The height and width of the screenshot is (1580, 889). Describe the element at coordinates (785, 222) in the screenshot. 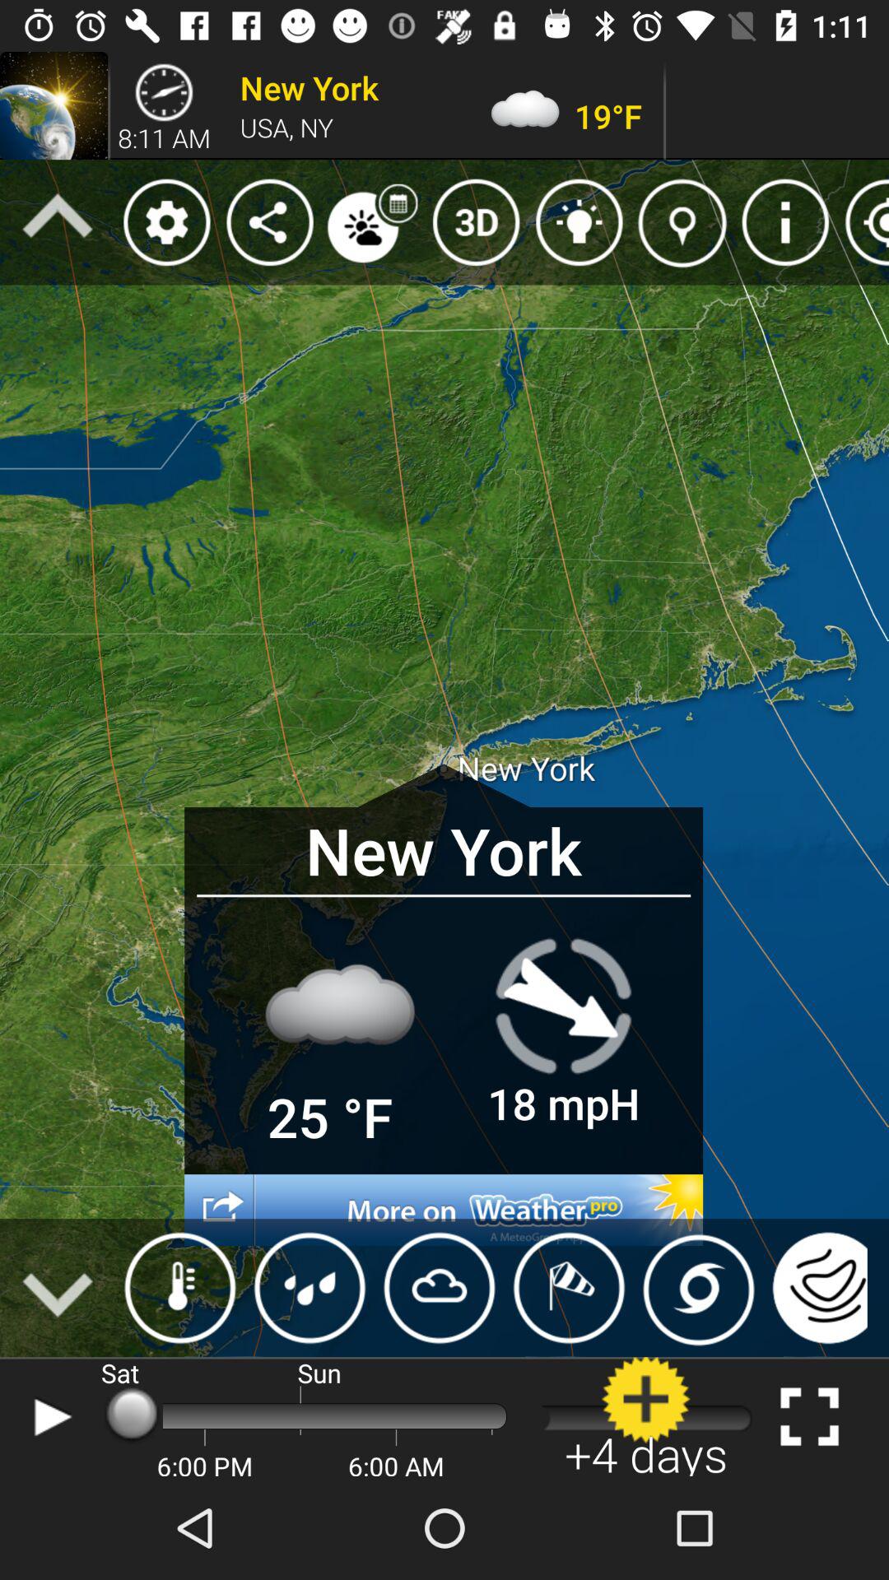

I see `select the icon which is in second line eight icon` at that location.